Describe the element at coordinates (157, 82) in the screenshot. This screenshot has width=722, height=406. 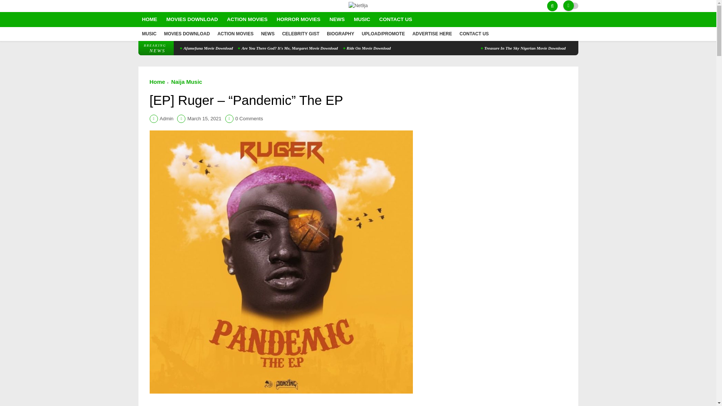
I see `Home` at that location.